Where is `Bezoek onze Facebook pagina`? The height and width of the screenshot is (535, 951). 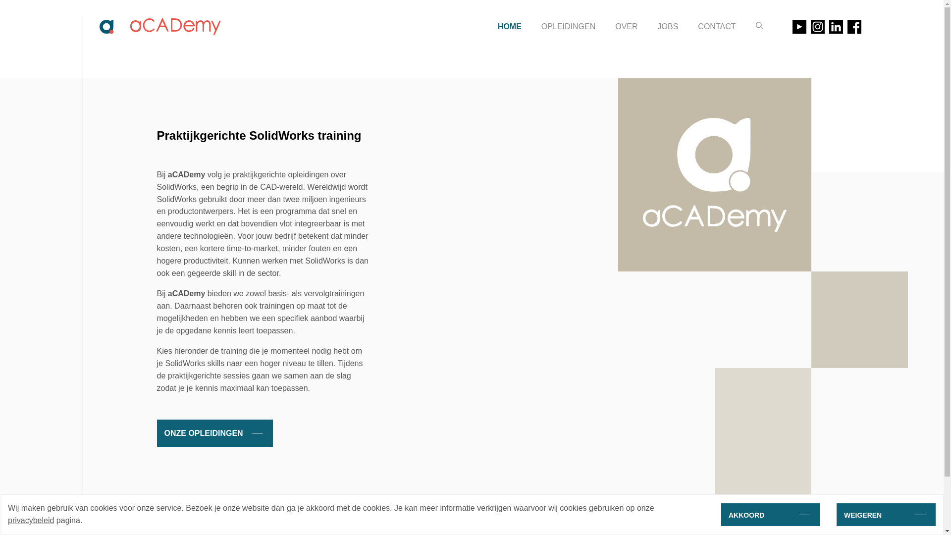
Bezoek onze Facebook pagina is located at coordinates (854, 27).